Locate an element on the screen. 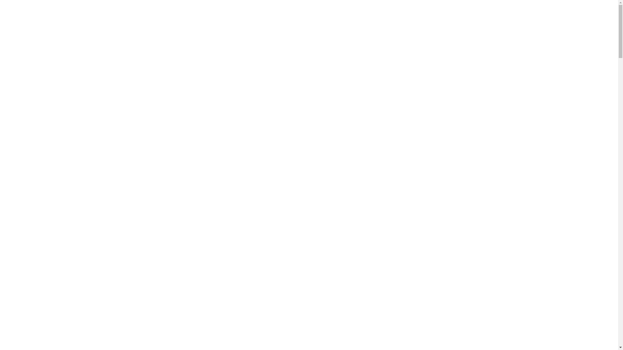 Image resolution: width=623 pixels, height=350 pixels. info@architektur-gestaltung.ch is located at coordinates (427, 313).